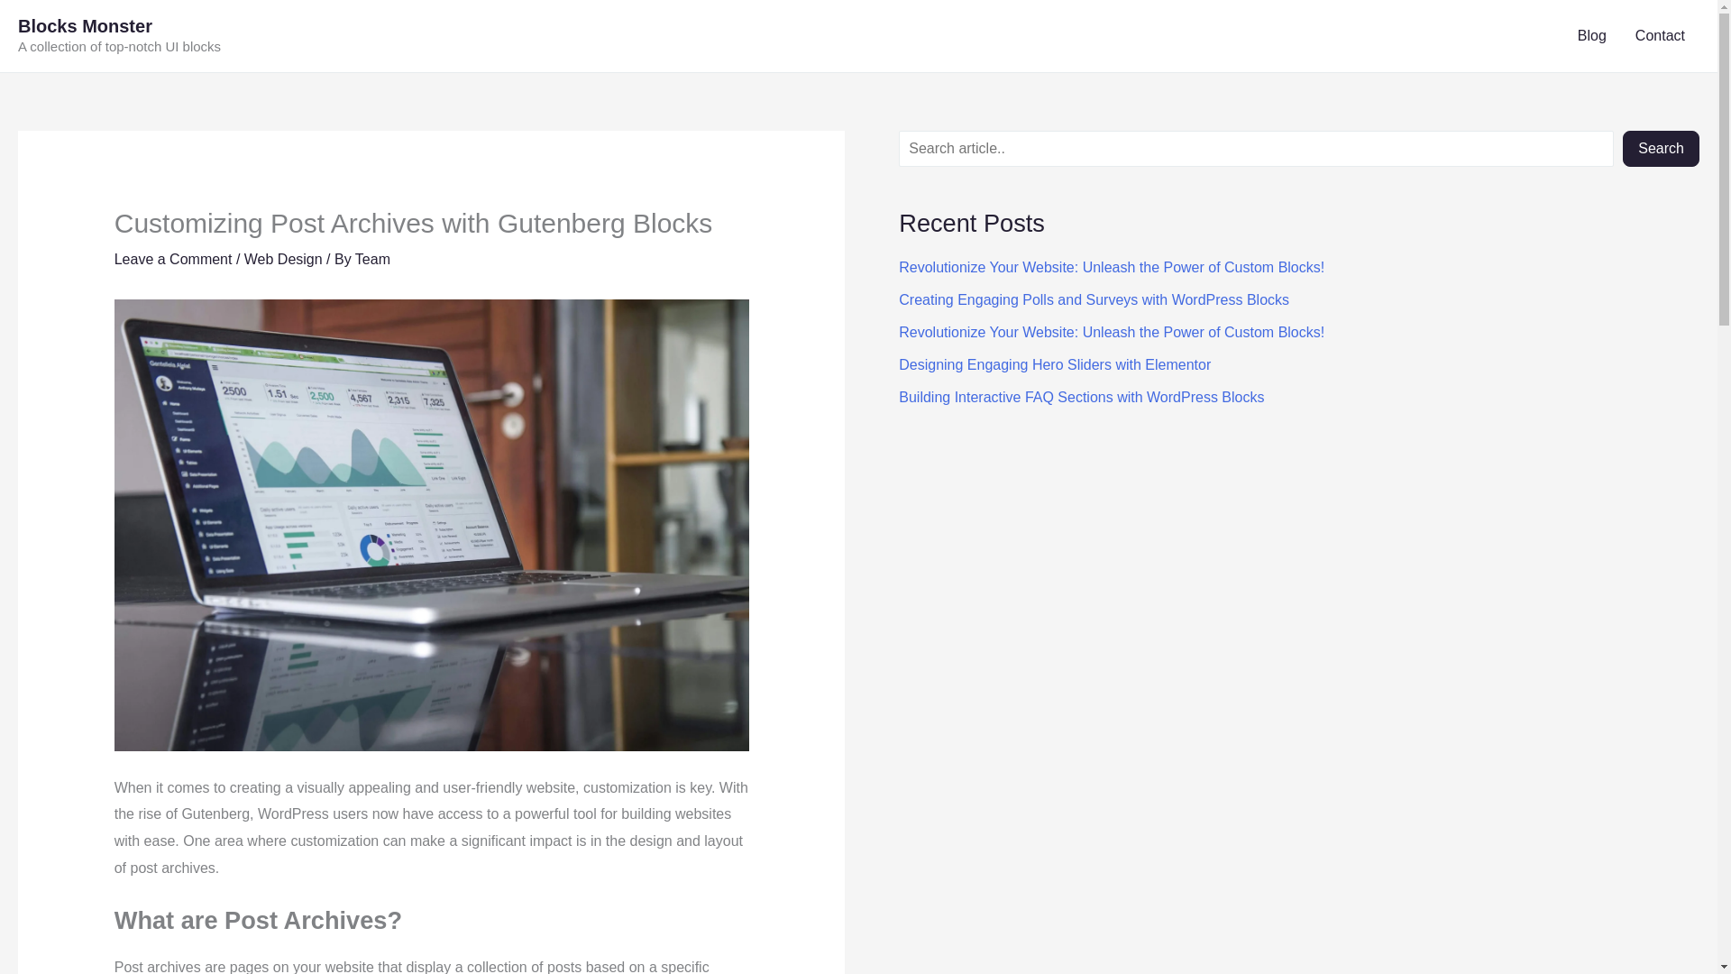 This screenshot has width=1731, height=974. Describe the element at coordinates (1094, 299) in the screenshot. I see `Creating Engaging Polls and Surveys with WordPress Blocks` at that location.